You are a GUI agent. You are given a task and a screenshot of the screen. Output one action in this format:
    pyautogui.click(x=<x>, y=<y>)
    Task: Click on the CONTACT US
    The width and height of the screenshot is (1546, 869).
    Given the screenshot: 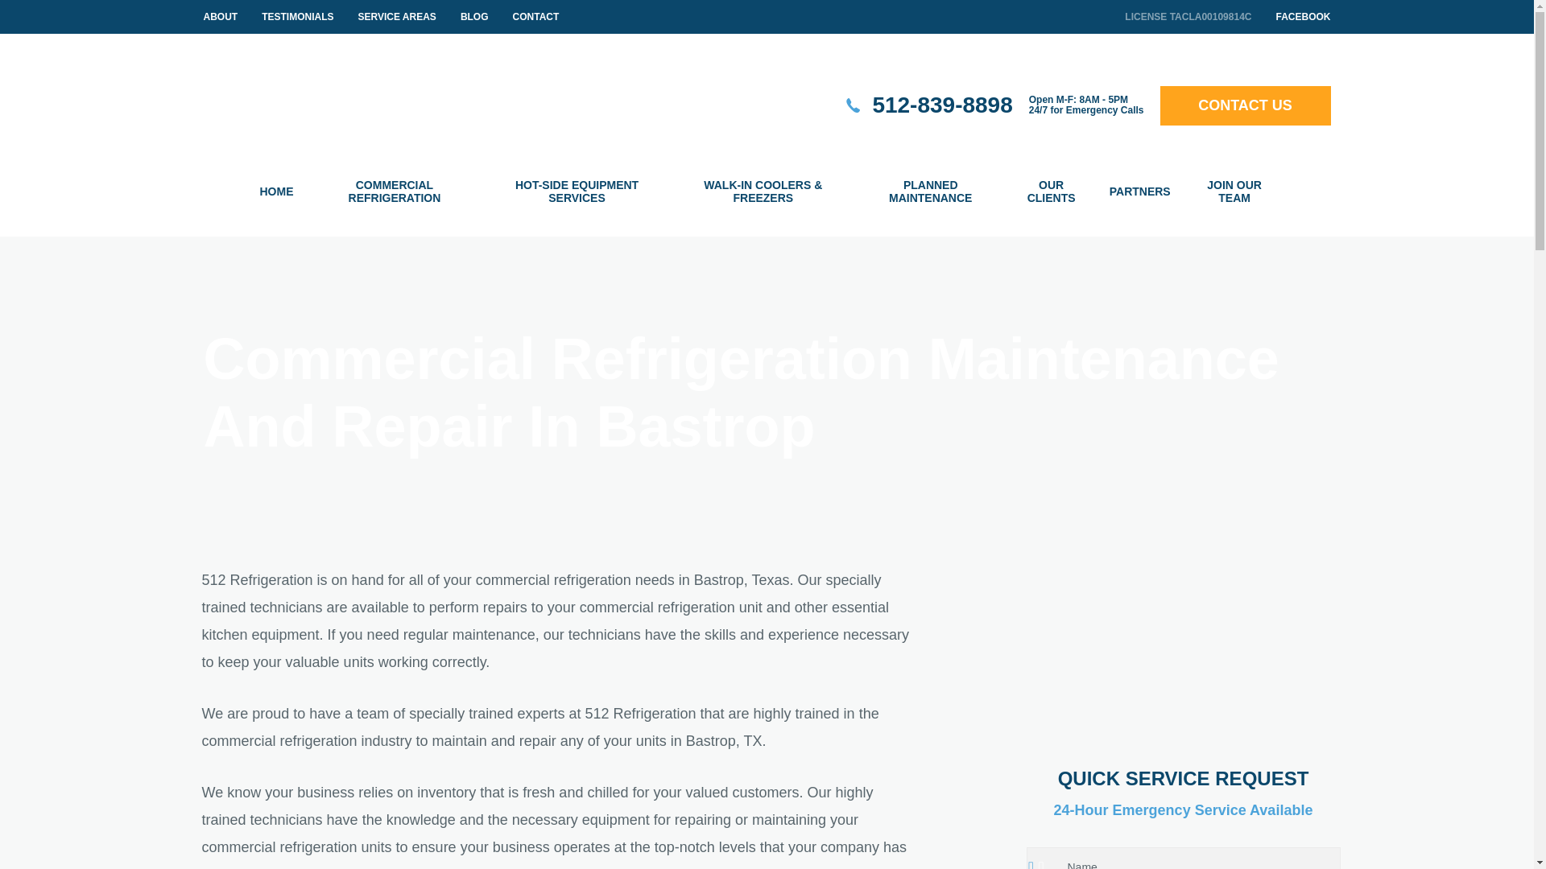 What is the action you would take?
    pyautogui.click(x=1245, y=105)
    